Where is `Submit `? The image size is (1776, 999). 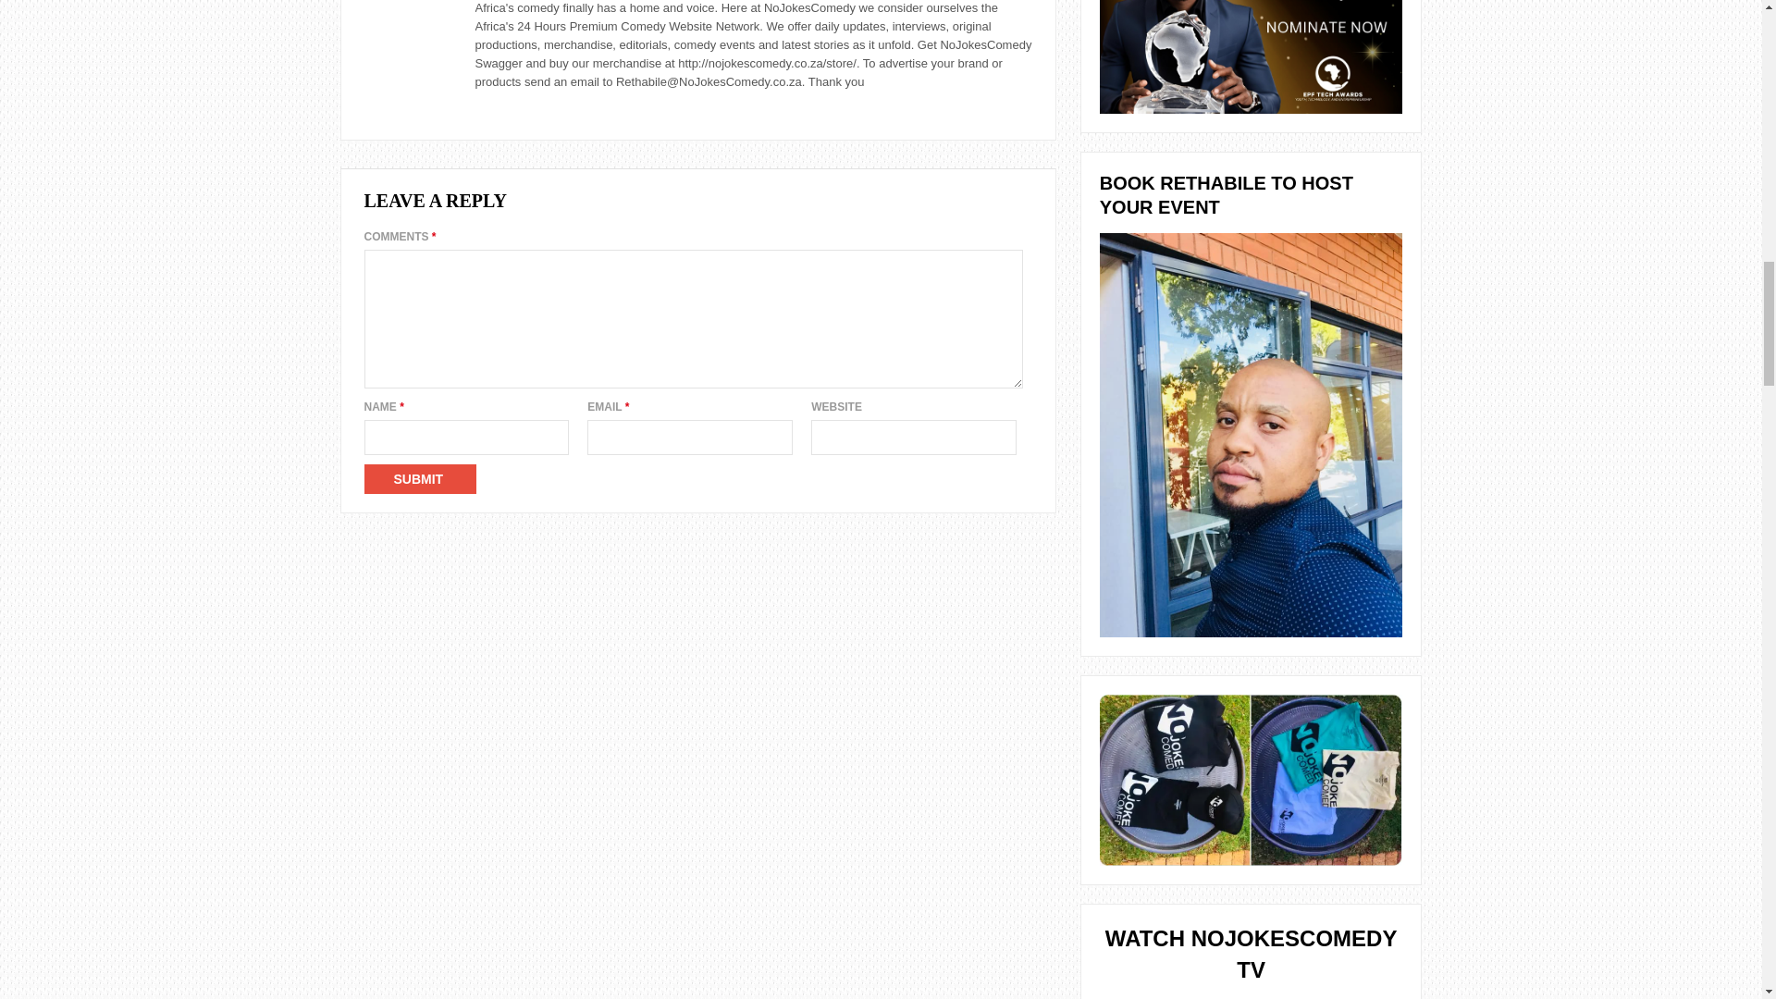
Submit  is located at coordinates (420, 479).